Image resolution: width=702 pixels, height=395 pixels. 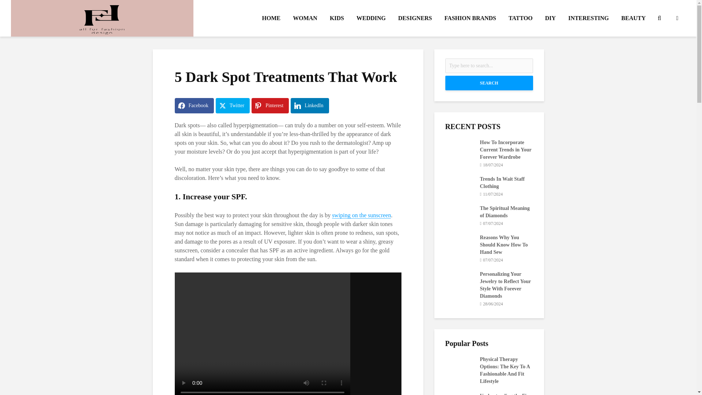 I want to click on DIY, so click(x=550, y=18).